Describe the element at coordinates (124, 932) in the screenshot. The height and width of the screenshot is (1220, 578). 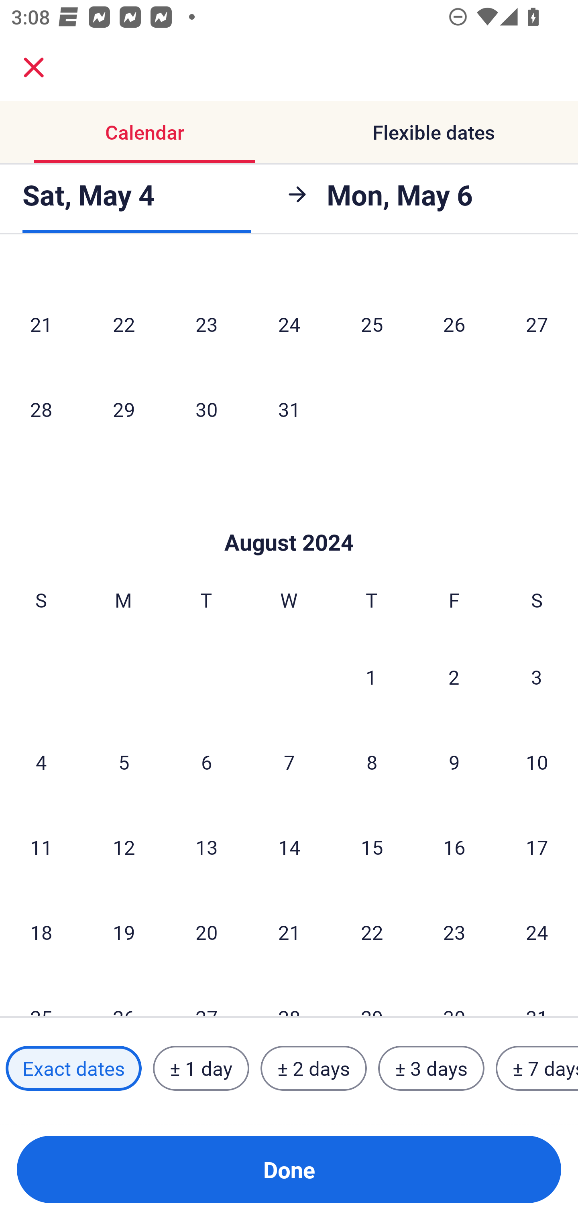
I see `19 Monday, August 19, 2024` at that location.